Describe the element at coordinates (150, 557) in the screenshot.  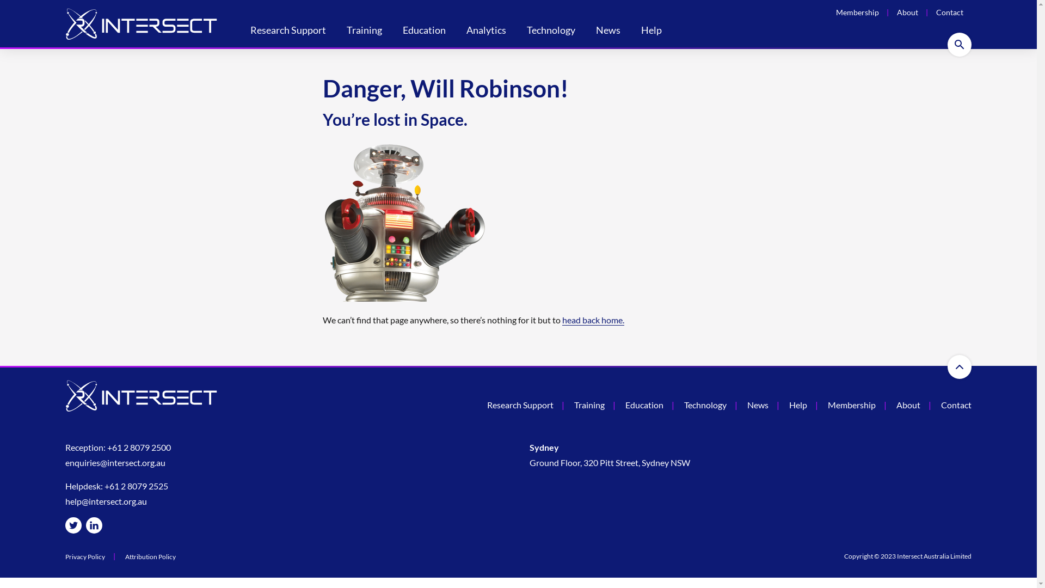
I see `Attribution Policy` at that location.